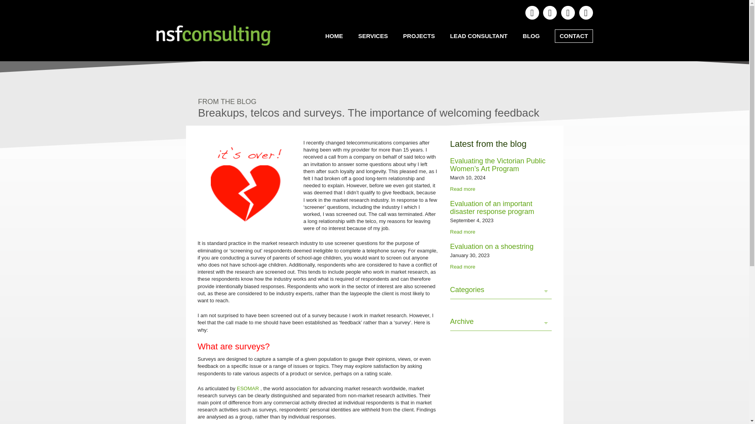  What do you see at coordinates (479, 36) in the screenshot?
I see `LEAD CONSULTANT` at bounding box center [479, 36].